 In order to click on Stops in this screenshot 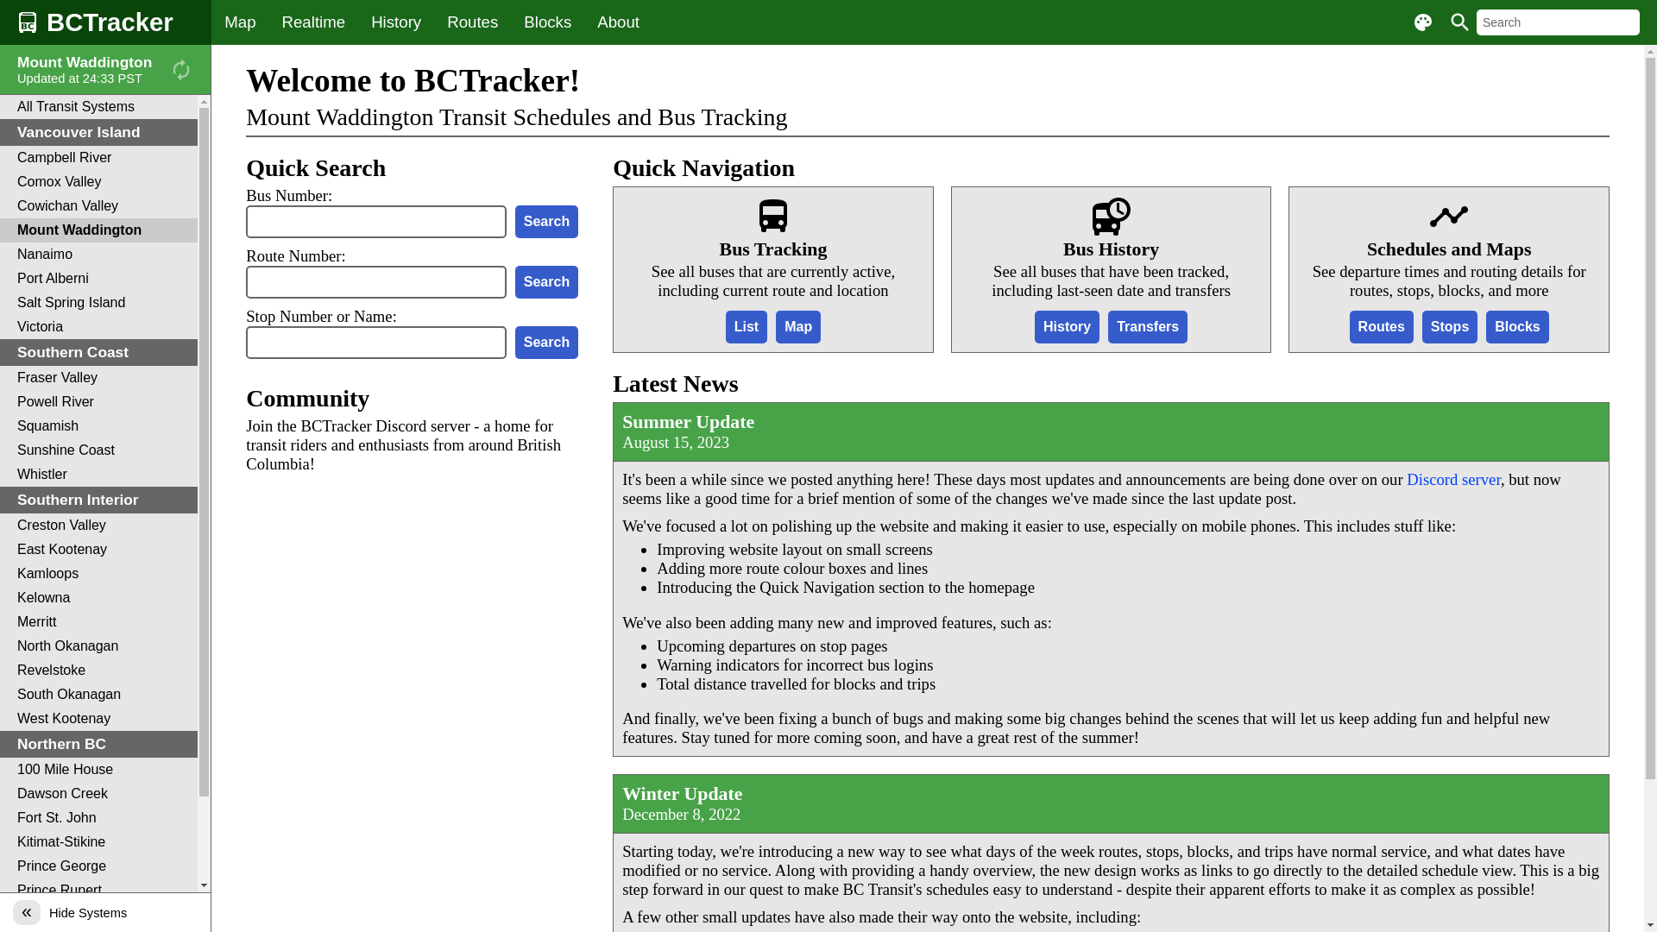, I will do `click(1450, 327)`.